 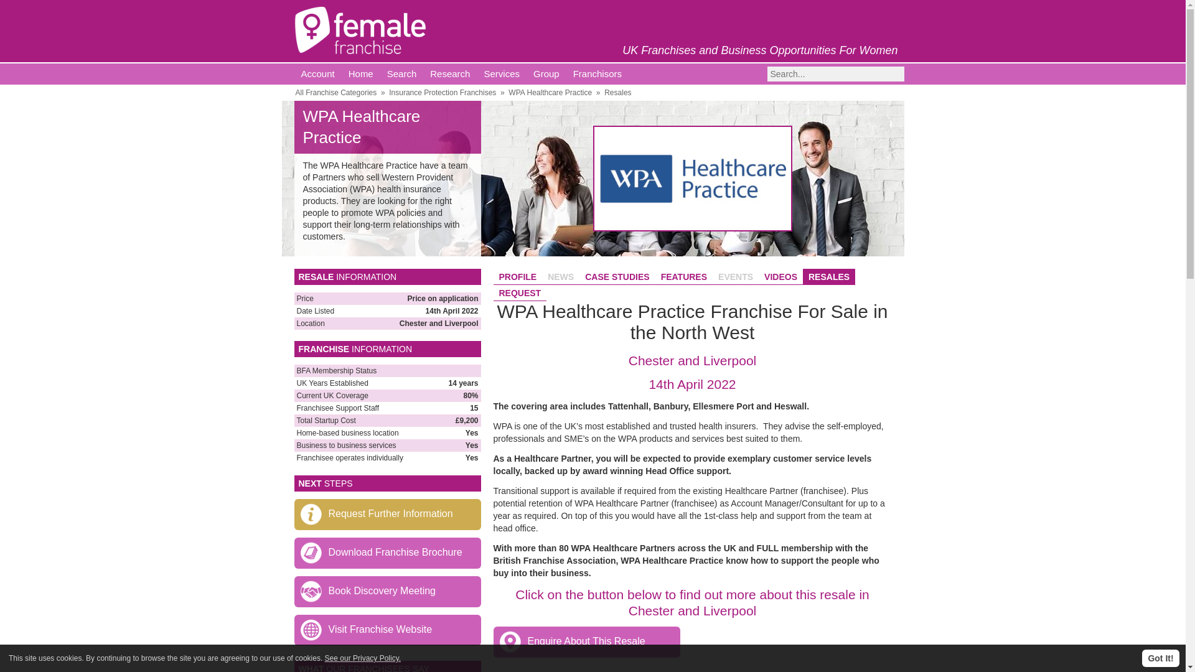 What do you see at coordinates (617, 92) in the screenshot?
I see `Resales` at bounding box center [617, 92].